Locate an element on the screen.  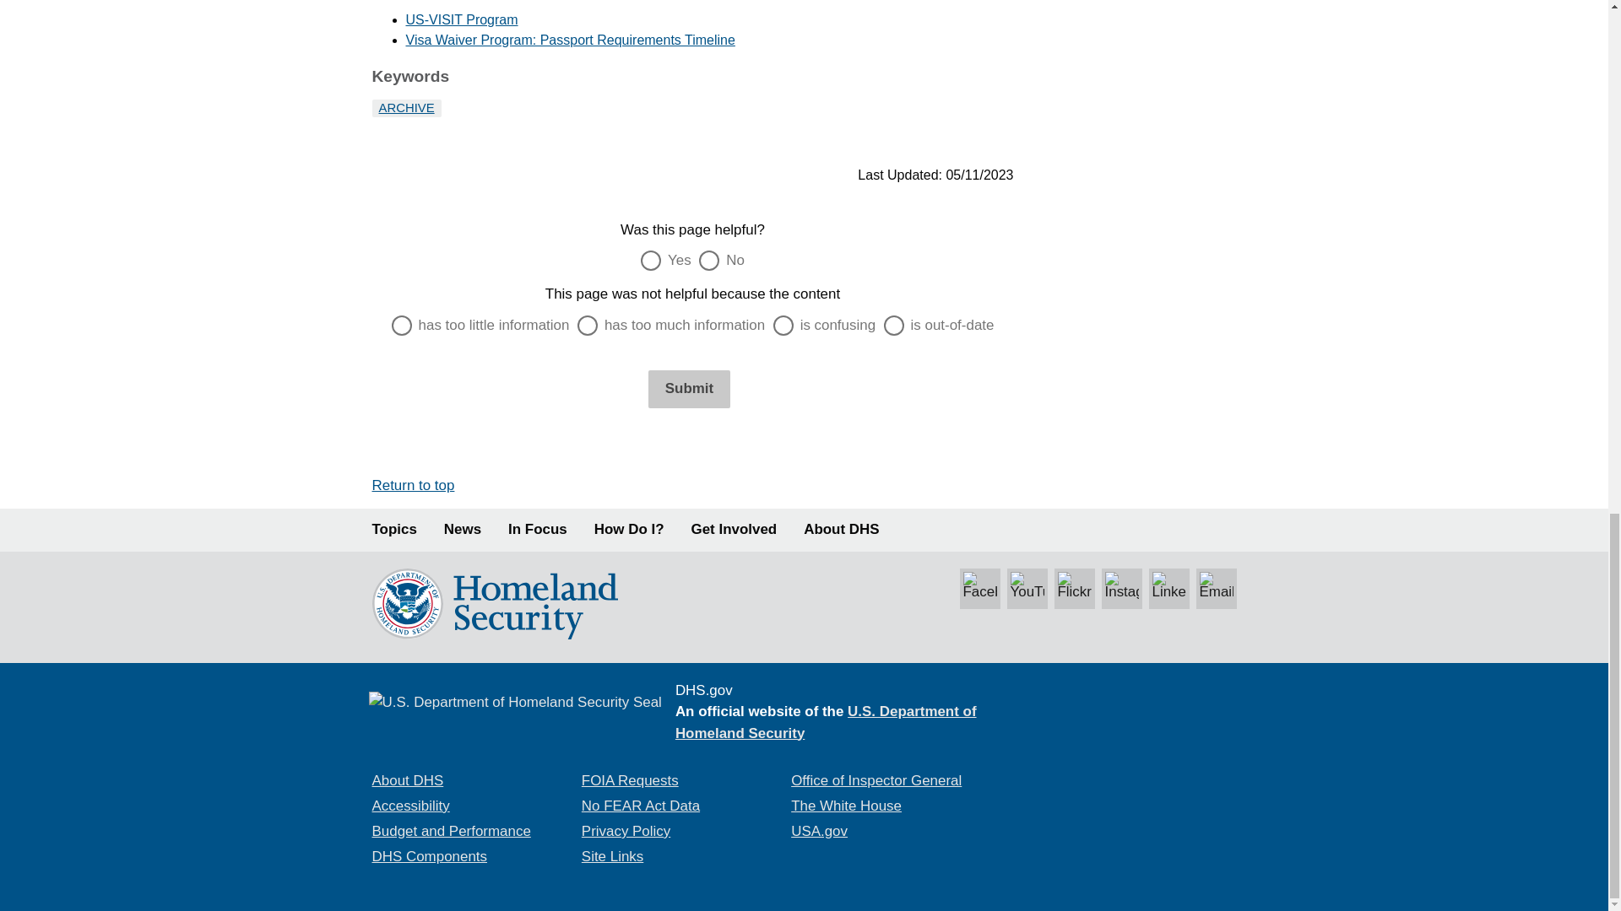
Return to top is located at coordinates (412, 485).